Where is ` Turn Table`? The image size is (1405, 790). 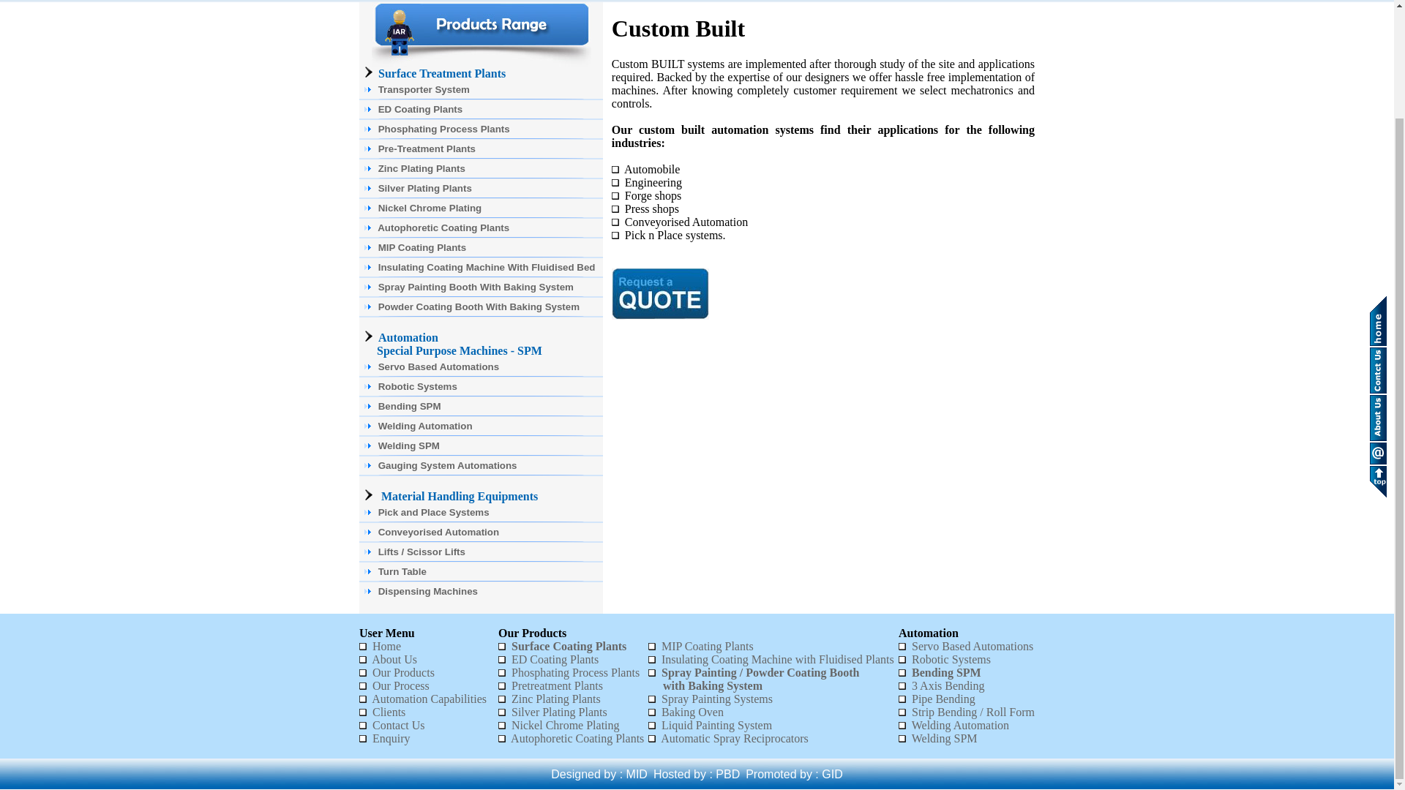  Turn Table is located at coordinates (481, 571).